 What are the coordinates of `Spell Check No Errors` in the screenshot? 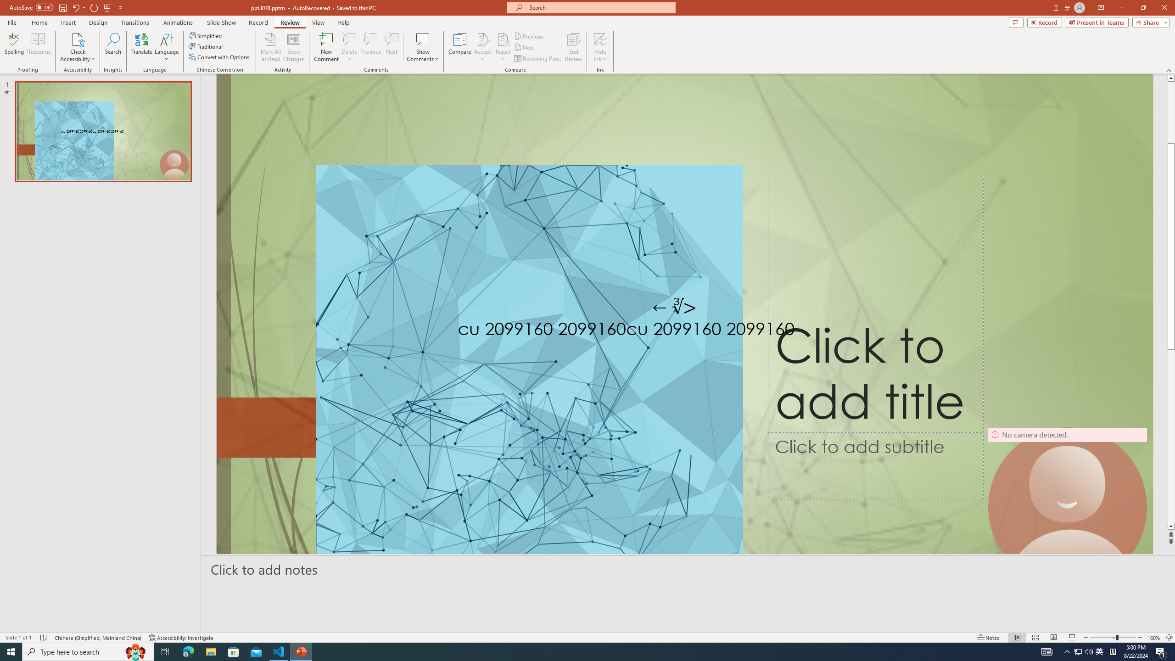 It's located at (44, 638).